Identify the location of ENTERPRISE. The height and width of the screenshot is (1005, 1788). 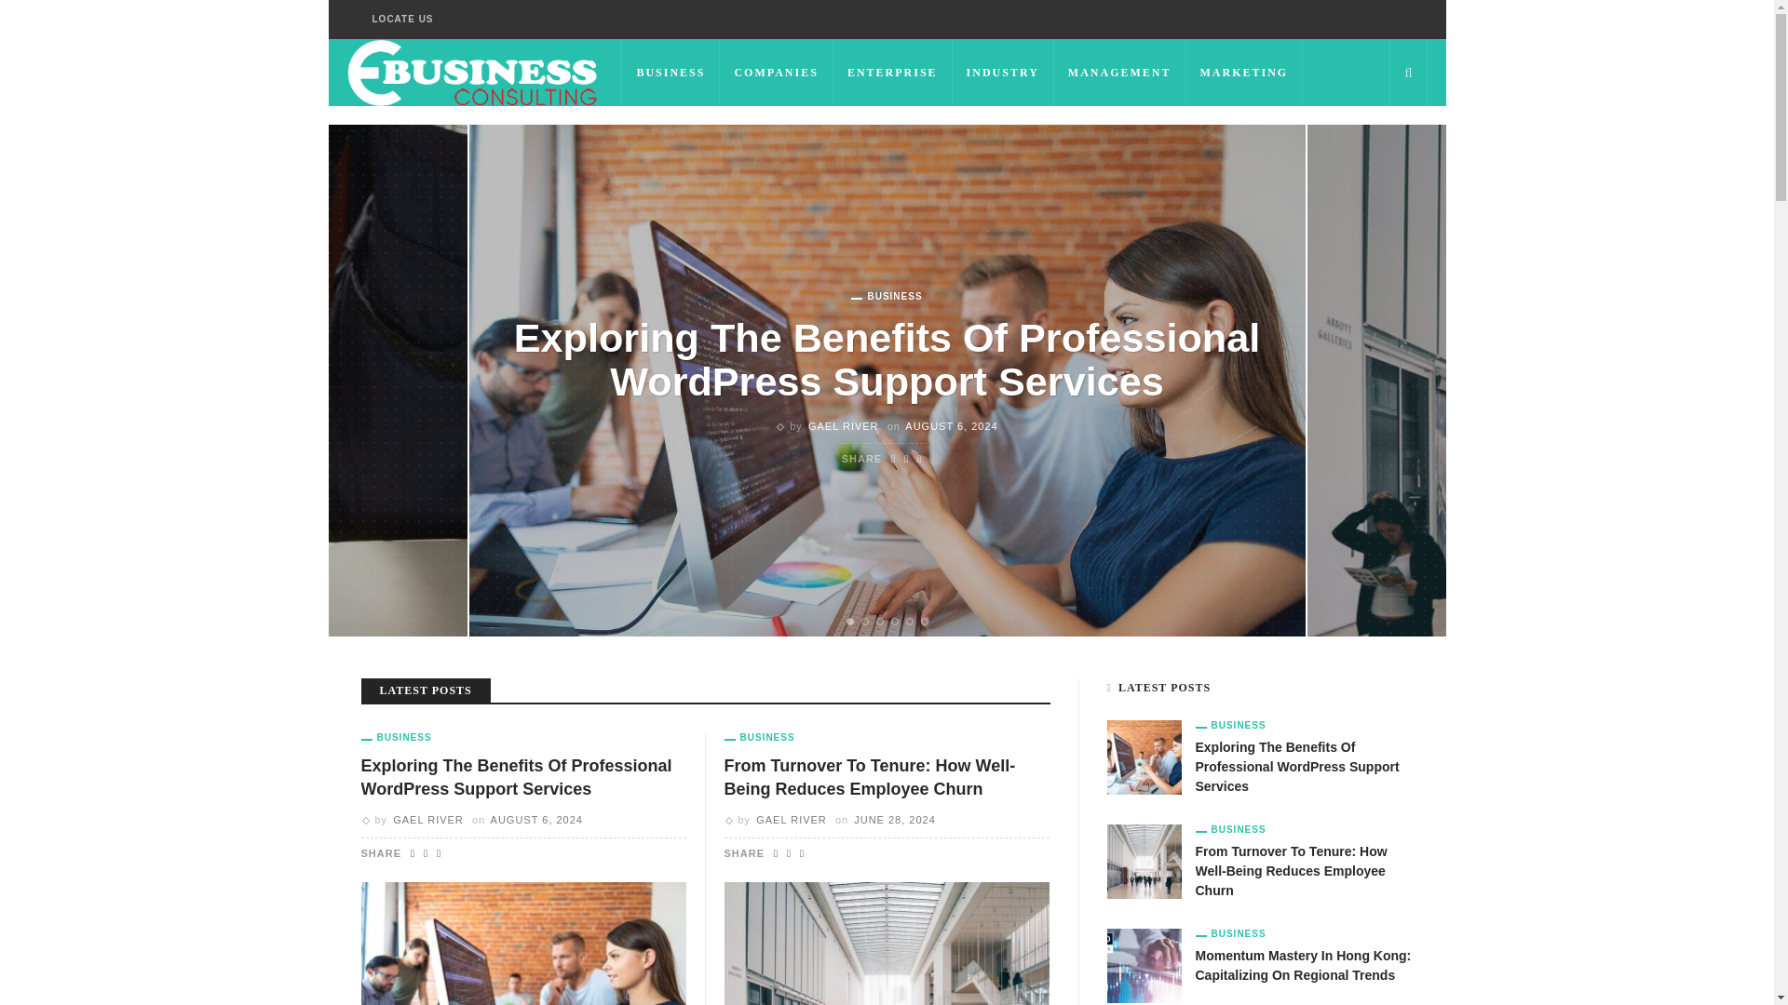
(892, 73).